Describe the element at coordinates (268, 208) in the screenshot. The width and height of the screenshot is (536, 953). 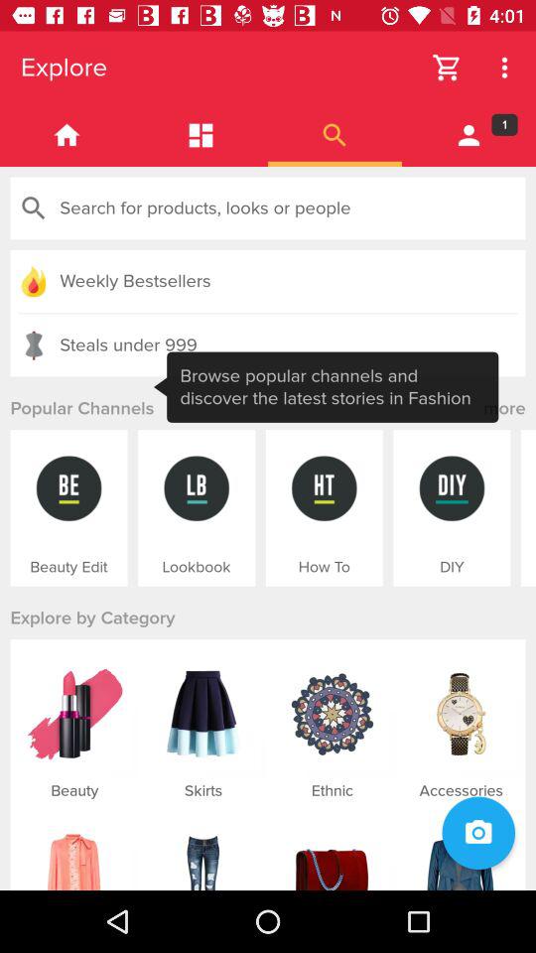
I see `search for products` at that location.